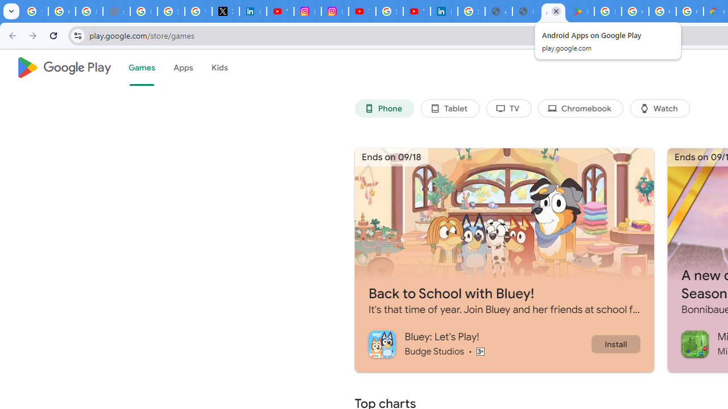  What do you see at coordinates (220, 68) in the screenshot?
I see `Kids` at bounding box center [220, 68].